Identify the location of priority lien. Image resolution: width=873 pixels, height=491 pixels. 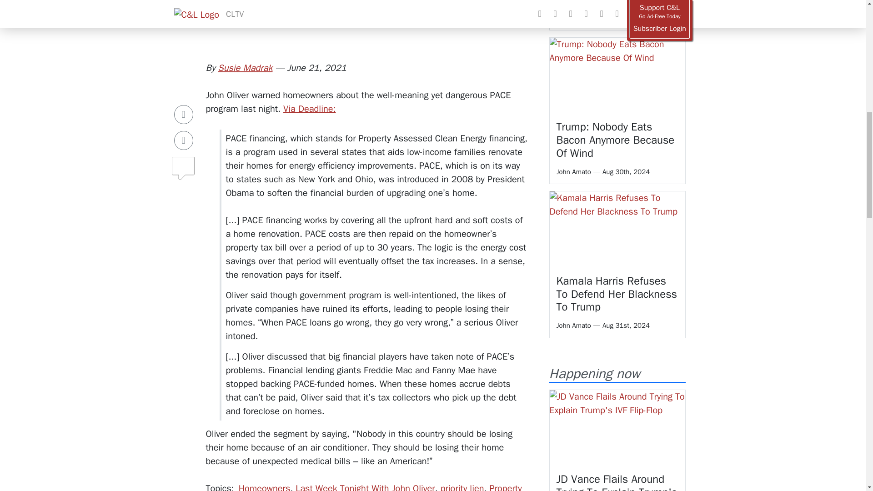
(462, 486).